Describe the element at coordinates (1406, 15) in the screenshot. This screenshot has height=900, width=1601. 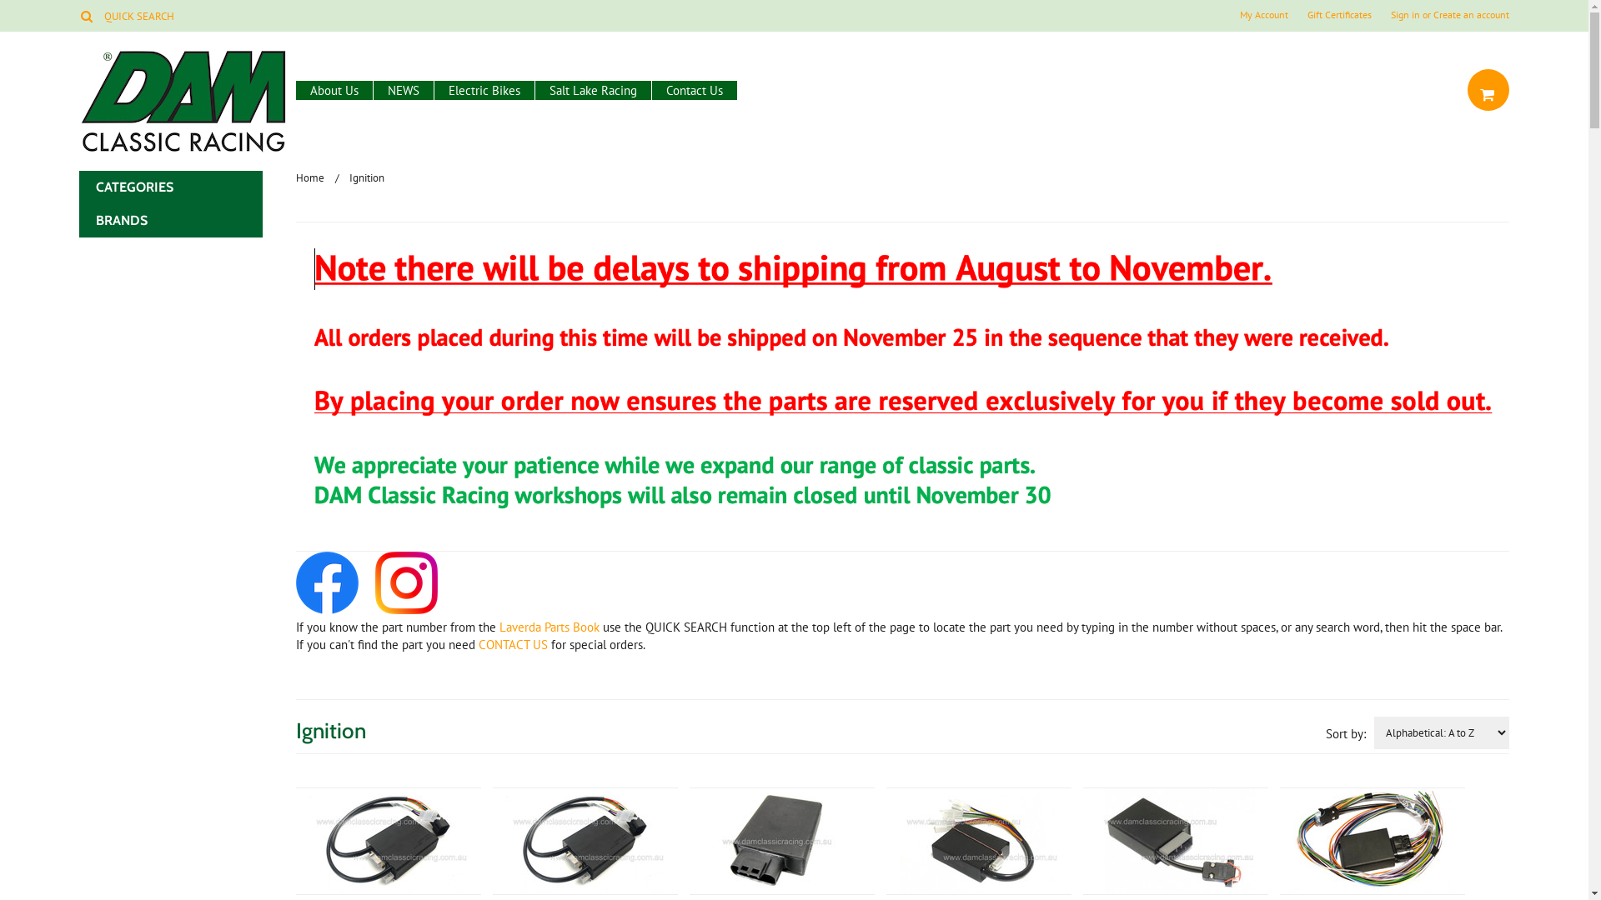
I see `Sign in` at that location.